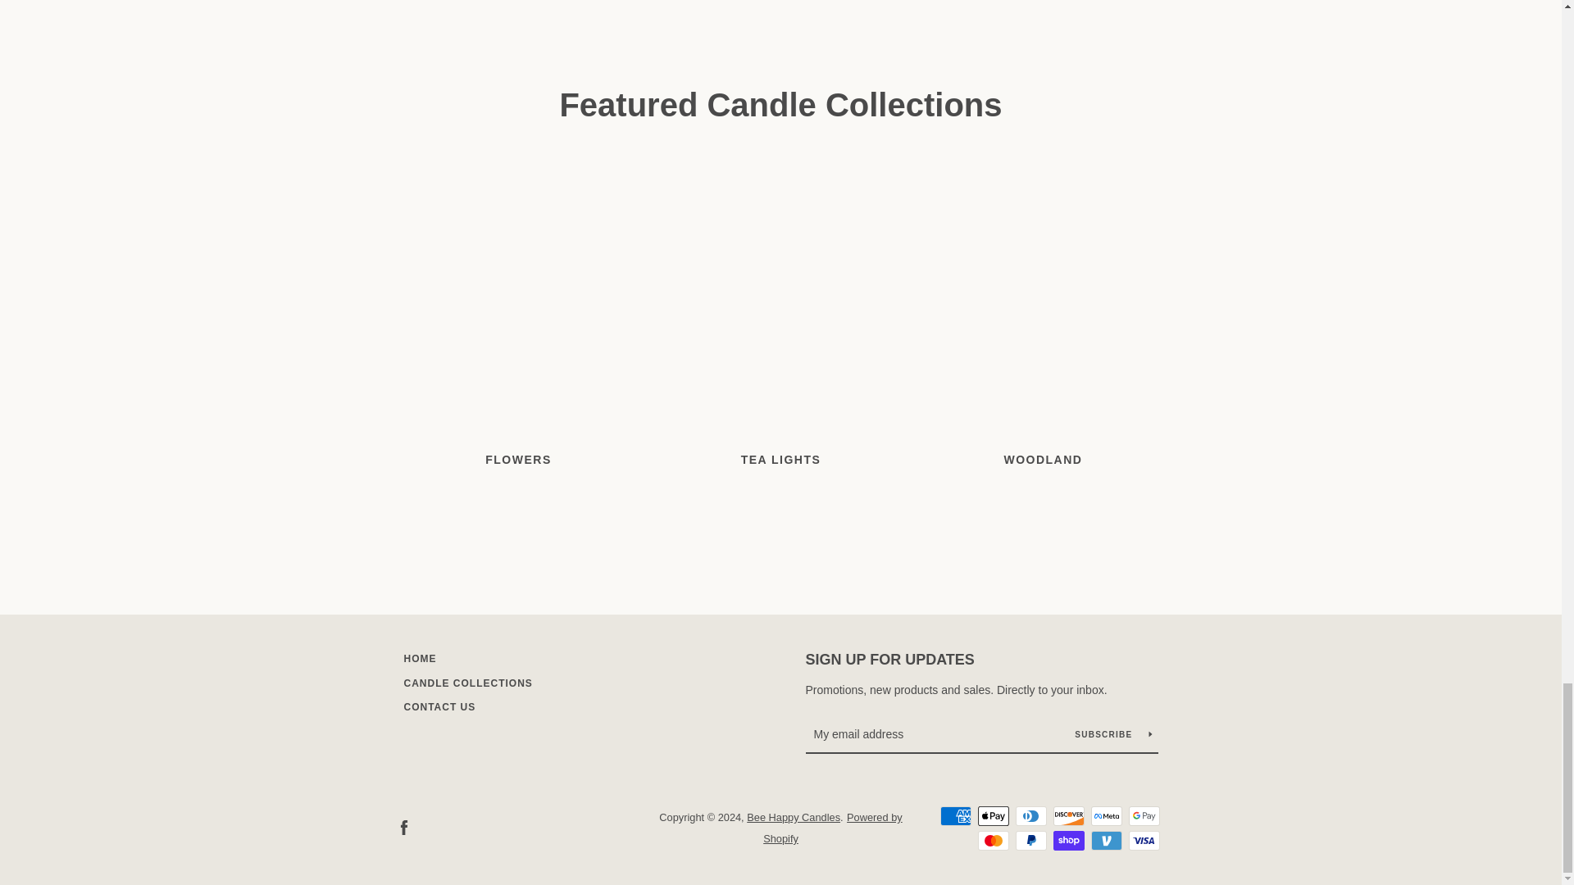 Image resolution: width=1574 pixels, height=885 pixels. I want to click on Mastercard, so click(993, 841).